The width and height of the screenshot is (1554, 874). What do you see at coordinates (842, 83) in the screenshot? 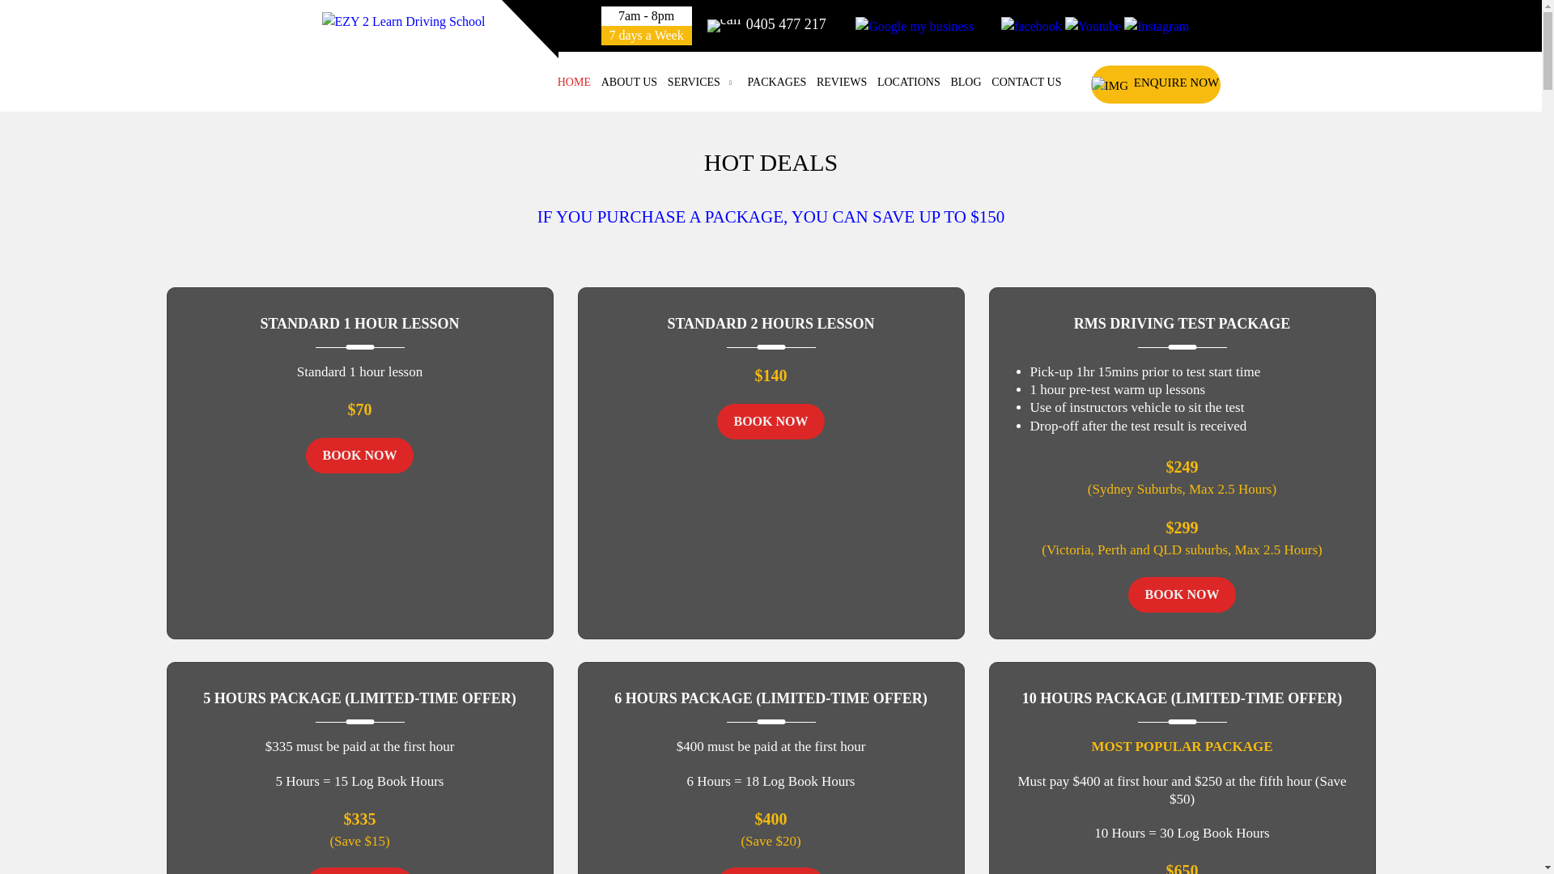
I see `REVIEWS` at bounding box center [842, 83].